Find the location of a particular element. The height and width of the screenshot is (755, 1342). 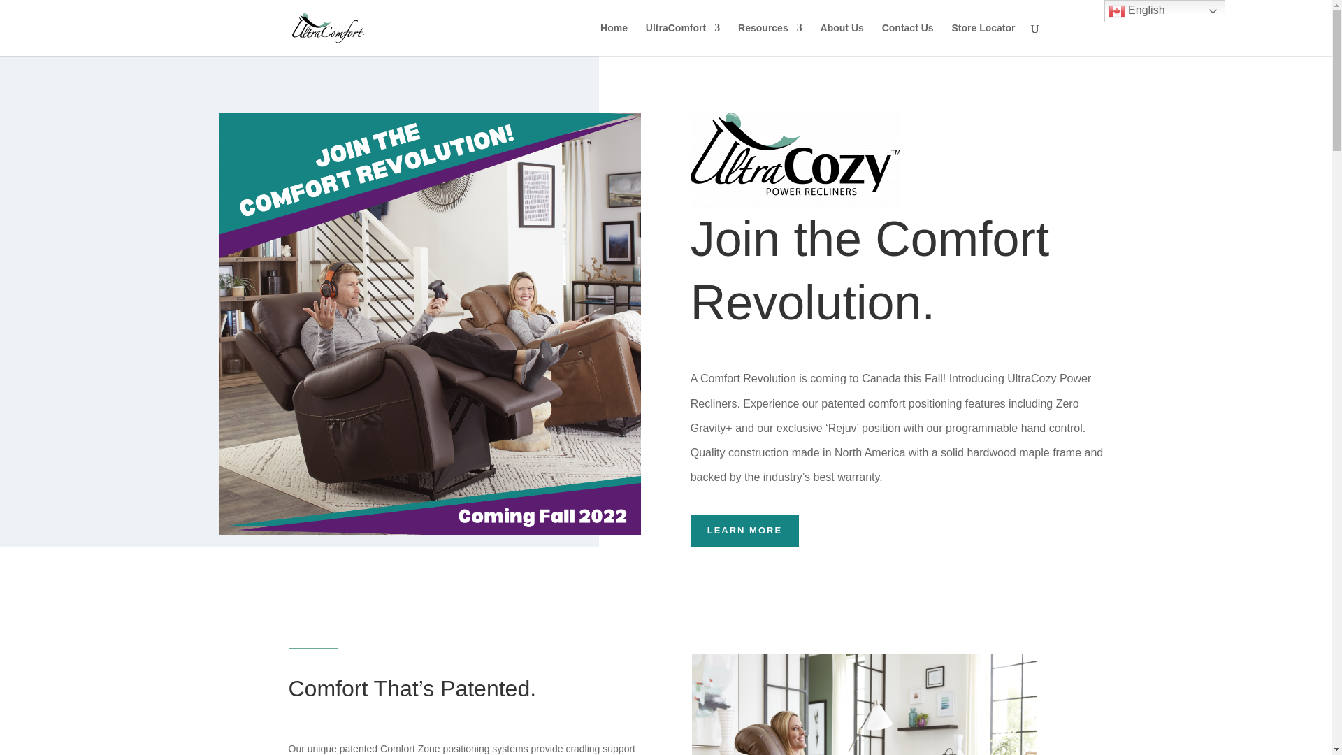

About Us is located at coordinates (842, 39).